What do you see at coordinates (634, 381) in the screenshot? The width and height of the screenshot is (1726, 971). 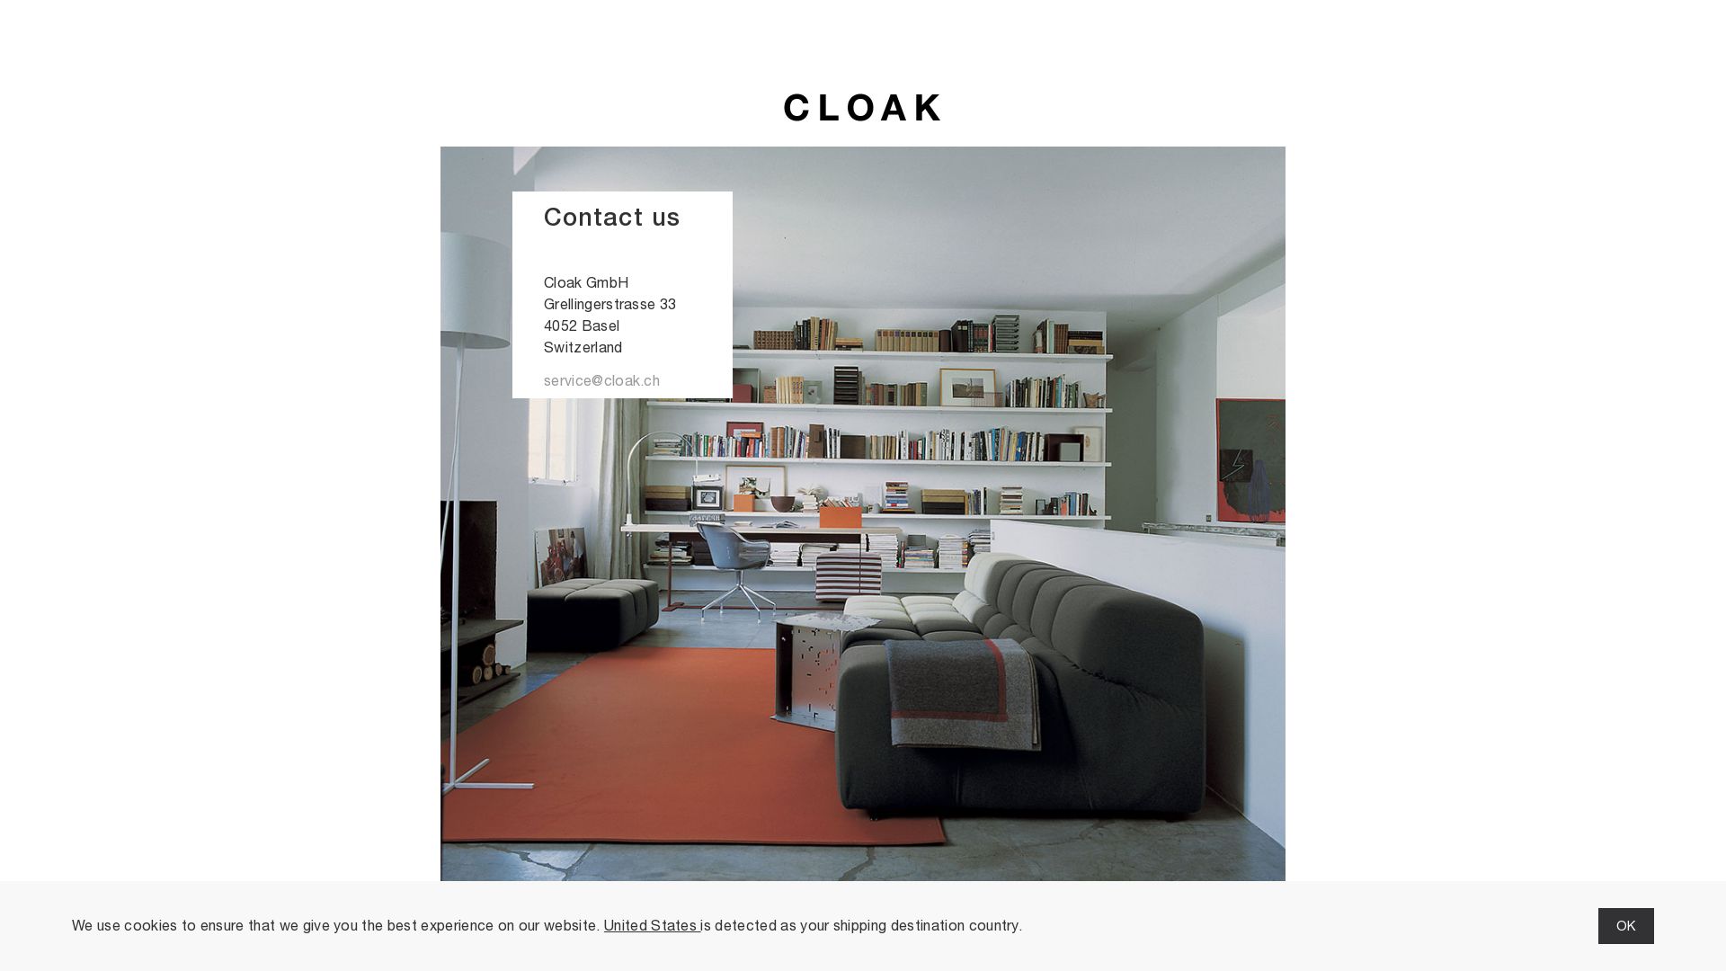 I see `service@cloak.ch` at bounding box center [634, 381].